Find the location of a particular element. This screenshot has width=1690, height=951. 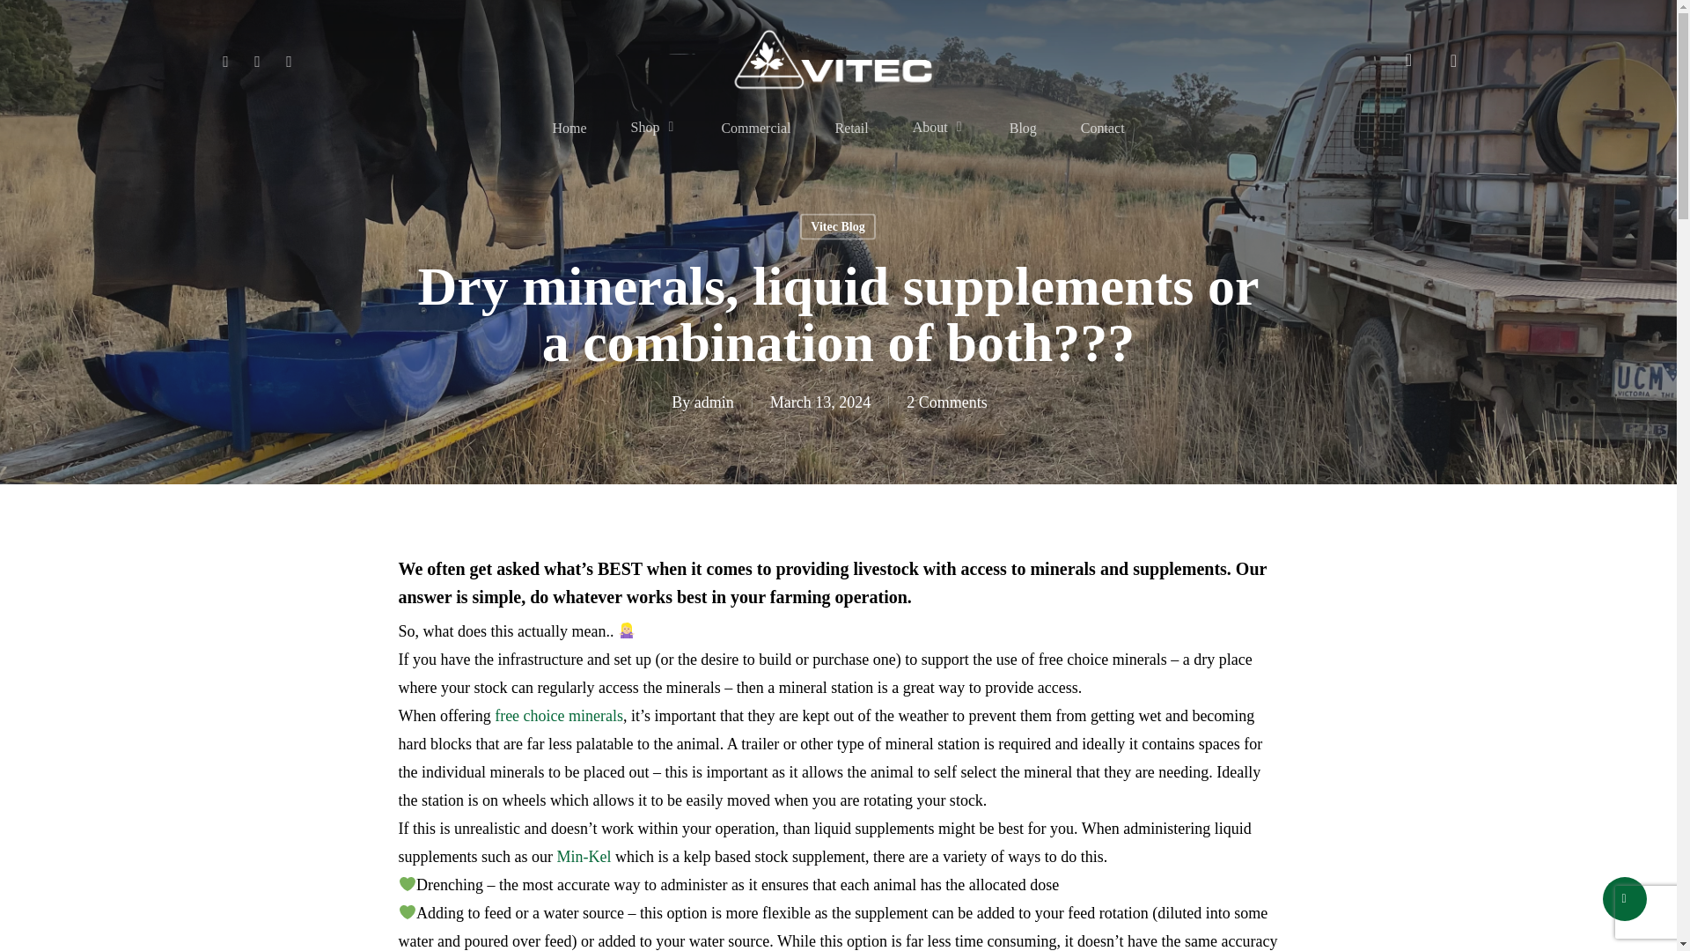

Retail is located at coordinates (851, 129).